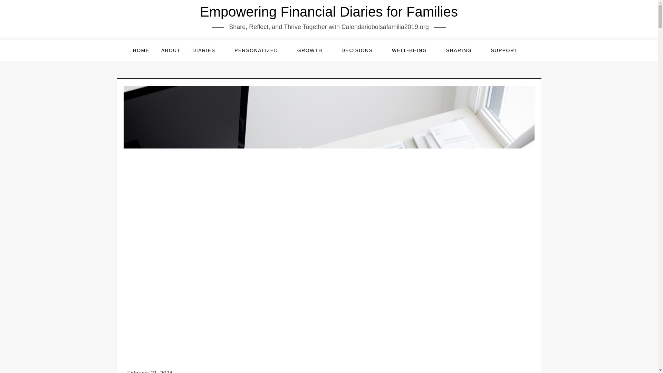  I want to click on HOME, so click(141, 50).